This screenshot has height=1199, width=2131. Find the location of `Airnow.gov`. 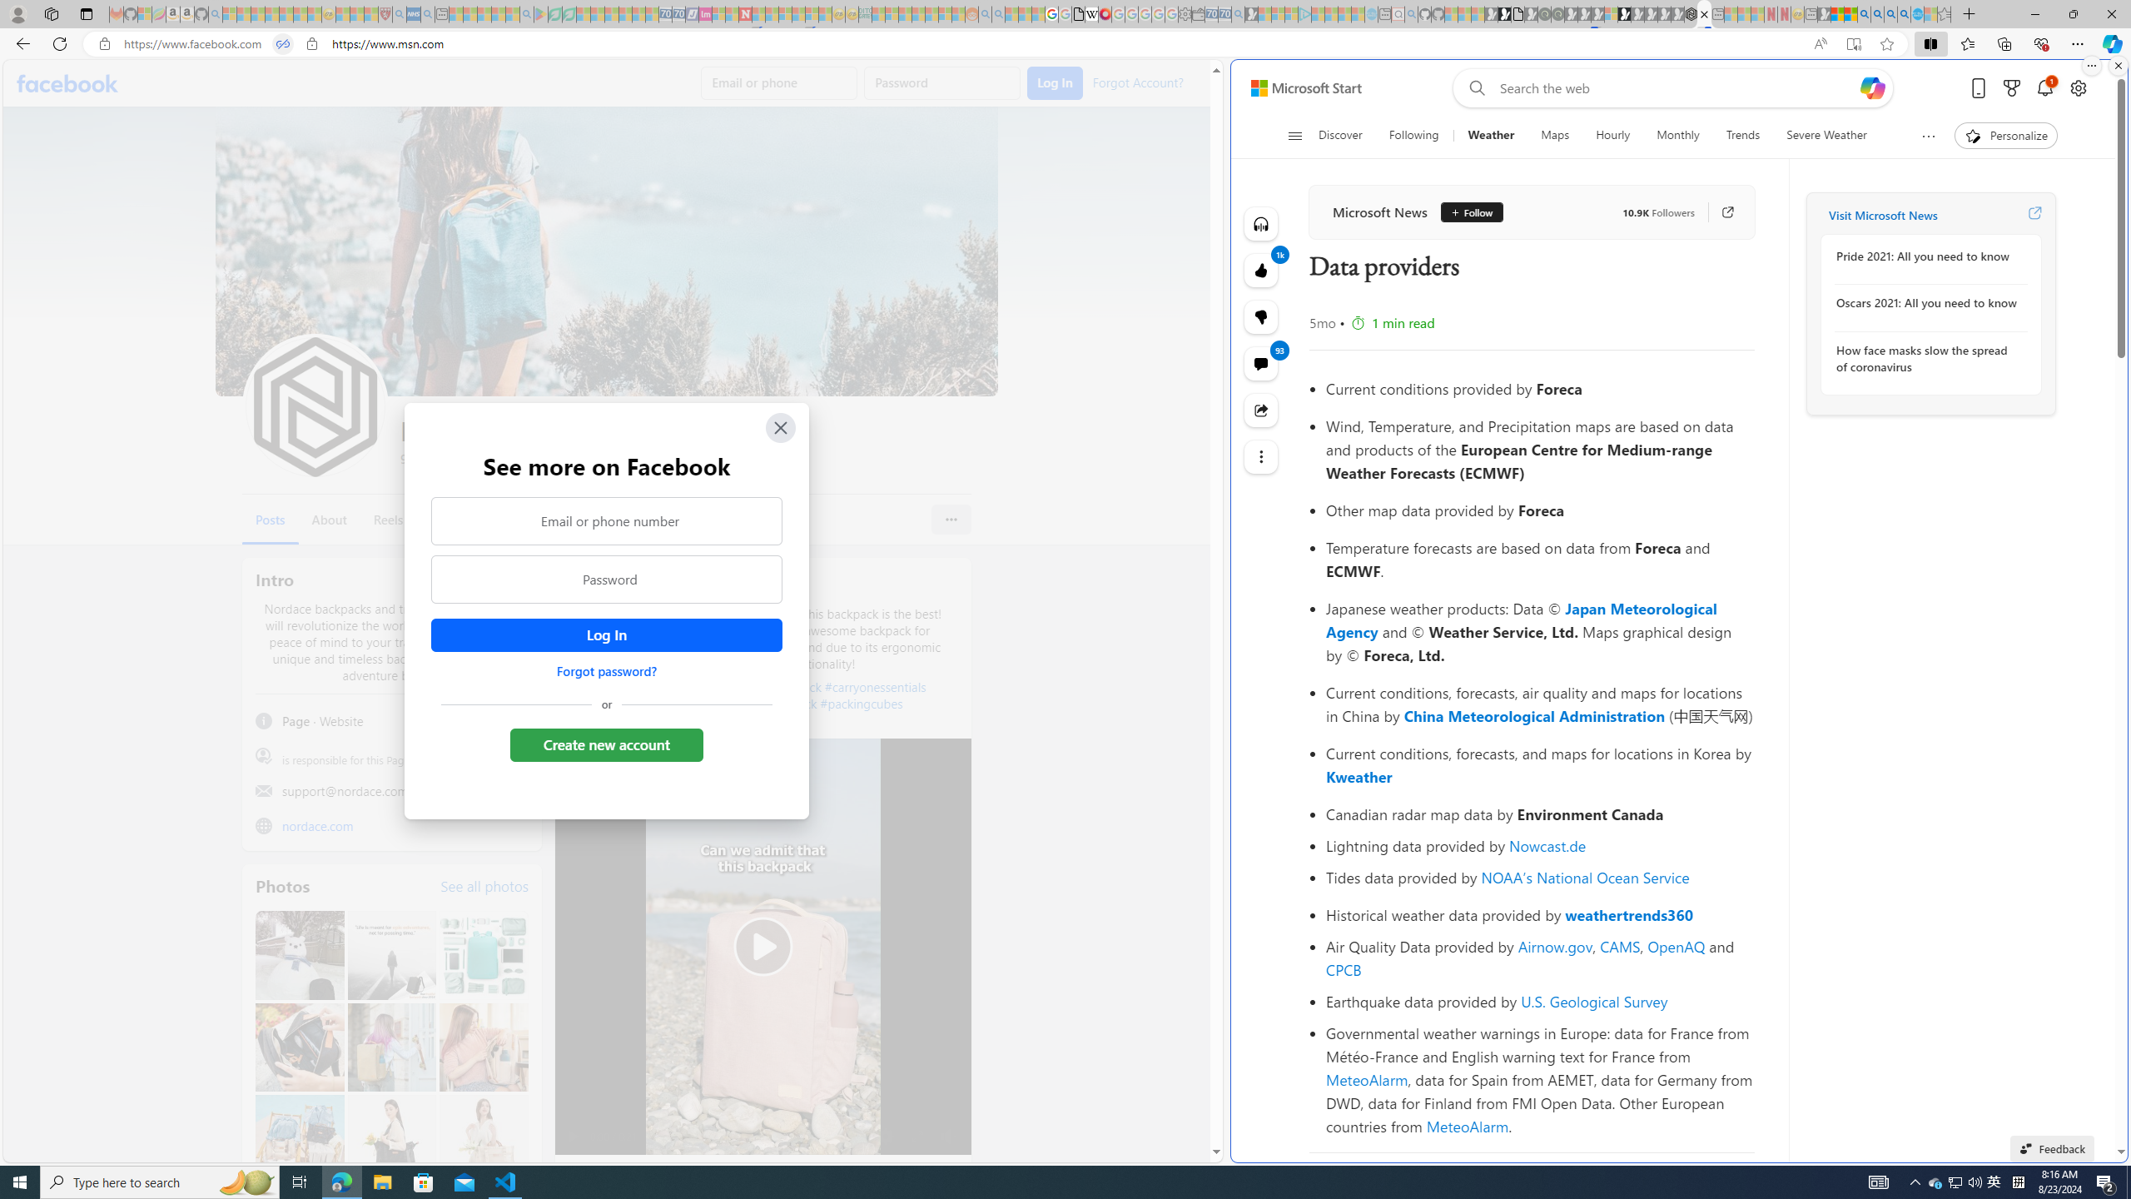

Airnow.gov is located at coordinates (1555, 946).